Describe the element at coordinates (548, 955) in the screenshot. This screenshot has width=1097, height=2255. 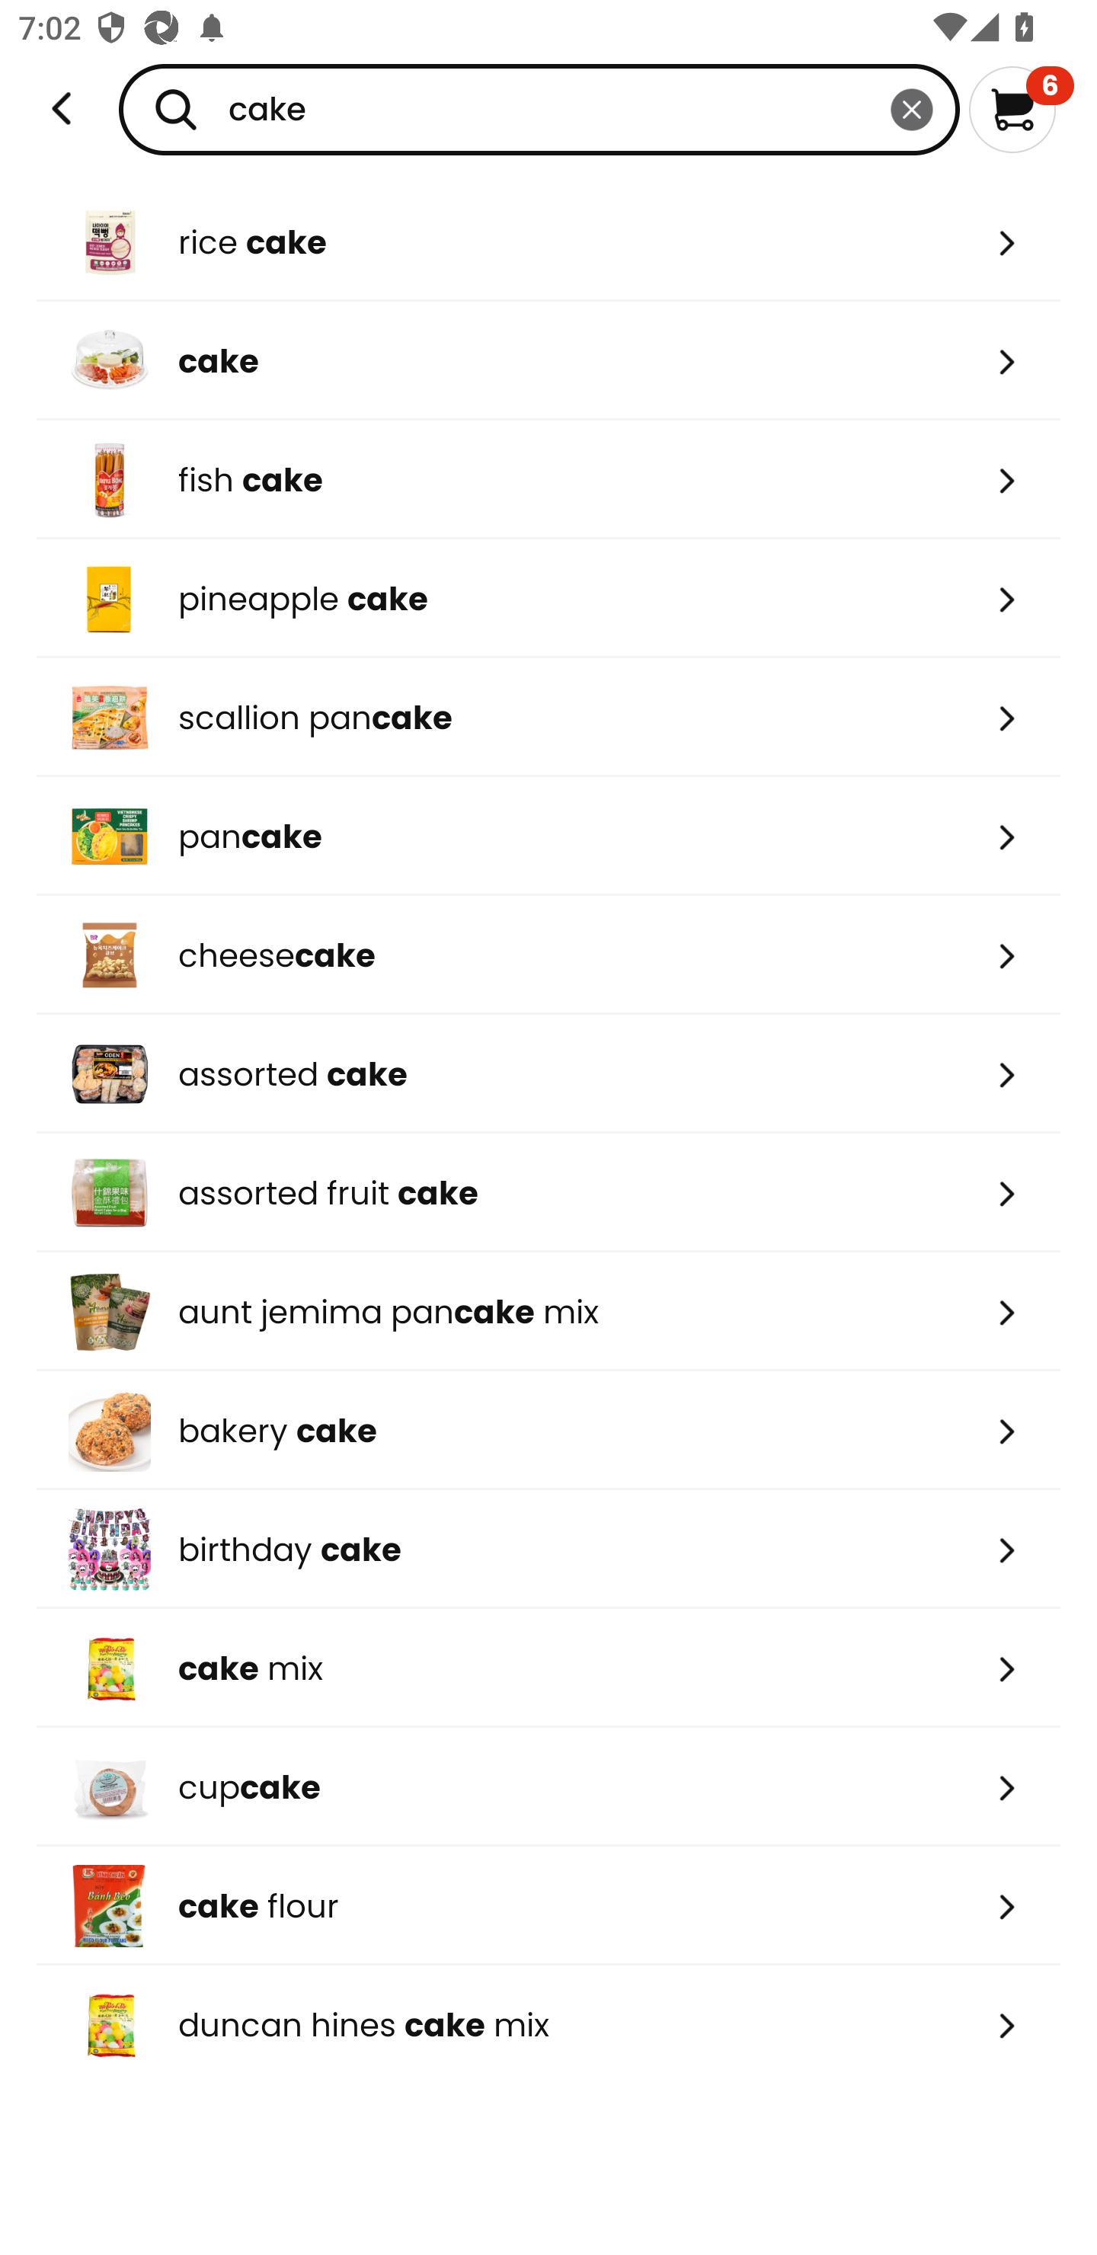
I see `cheesecake` at that location.